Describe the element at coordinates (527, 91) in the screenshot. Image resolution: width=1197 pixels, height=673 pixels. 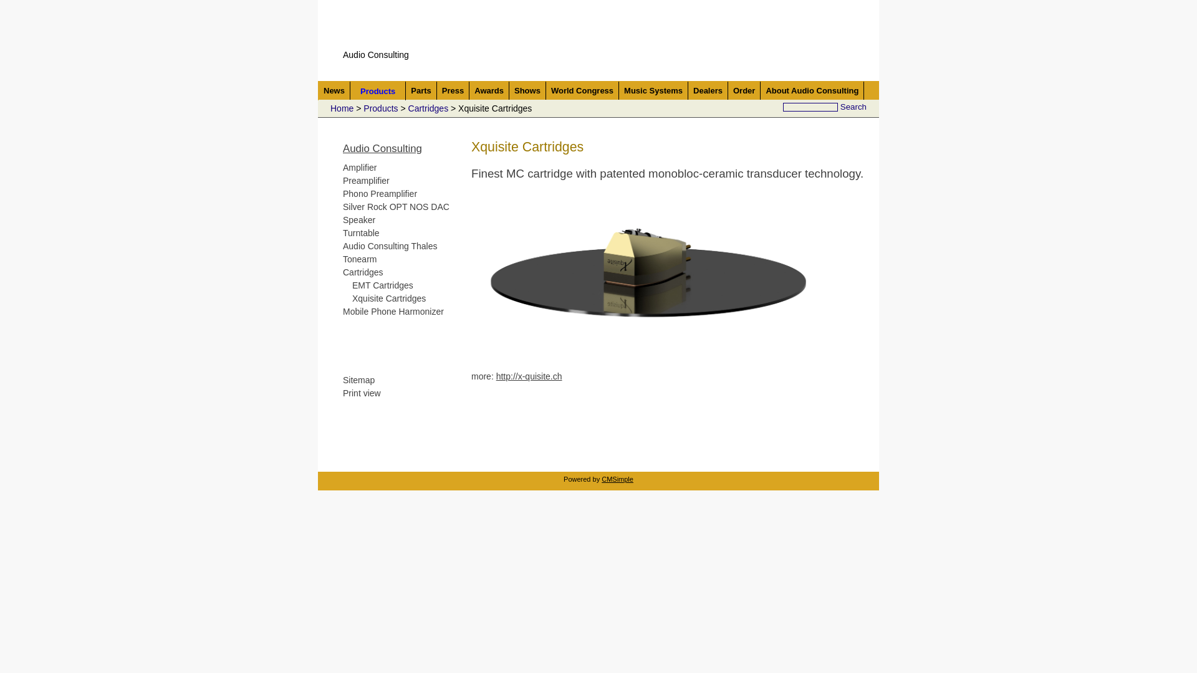
I see `Shows` at that location.